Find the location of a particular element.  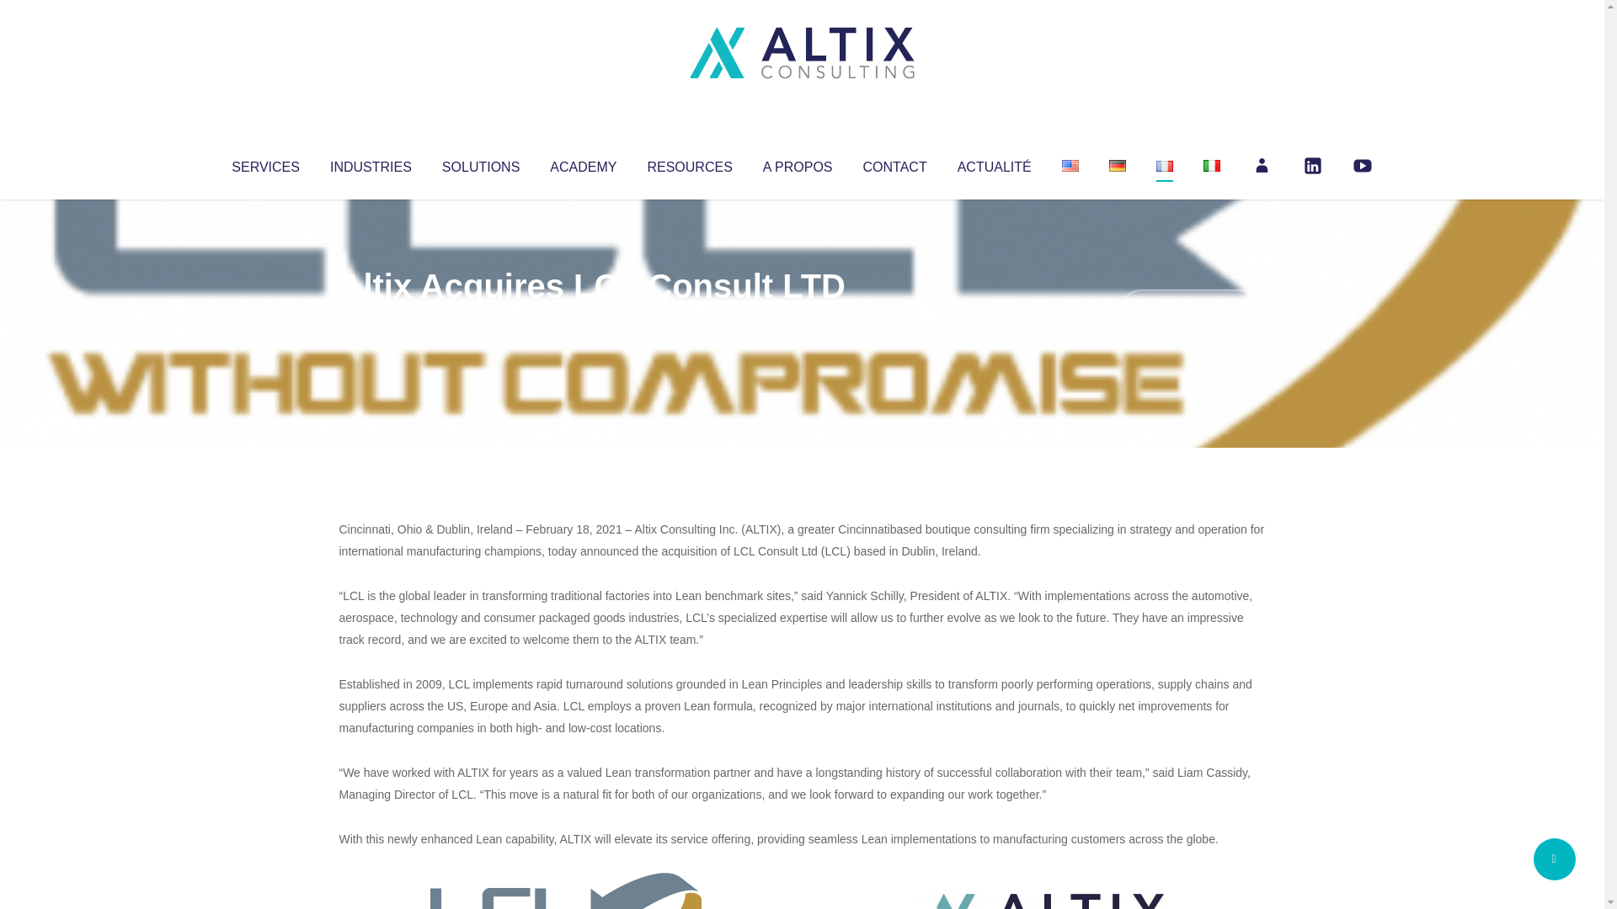

Altix is located at coordinates (371, 320).